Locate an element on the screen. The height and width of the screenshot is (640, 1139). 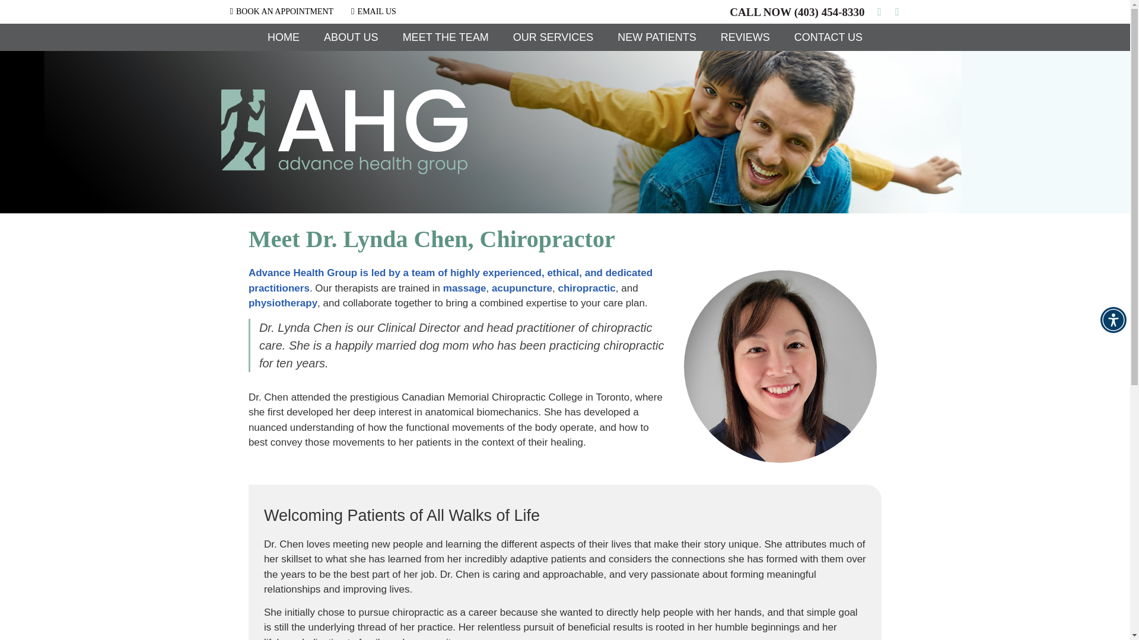
Accessibility Menu is located at coordinates (1113, 320).